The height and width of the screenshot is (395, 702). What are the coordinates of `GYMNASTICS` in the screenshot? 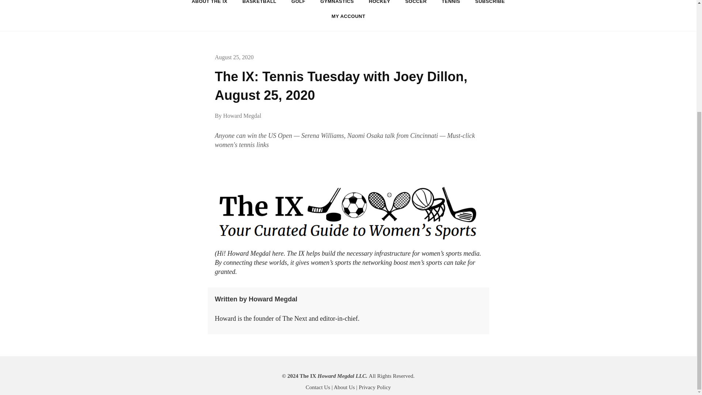 It's located at (337, 4).